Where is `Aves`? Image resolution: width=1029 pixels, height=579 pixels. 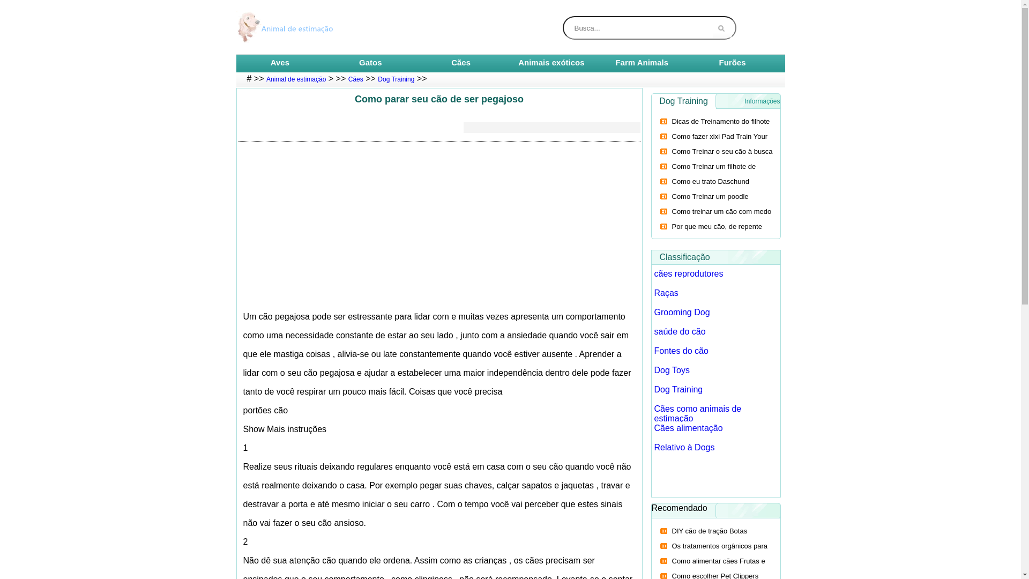 Aves is located at coordinates (280, 62).